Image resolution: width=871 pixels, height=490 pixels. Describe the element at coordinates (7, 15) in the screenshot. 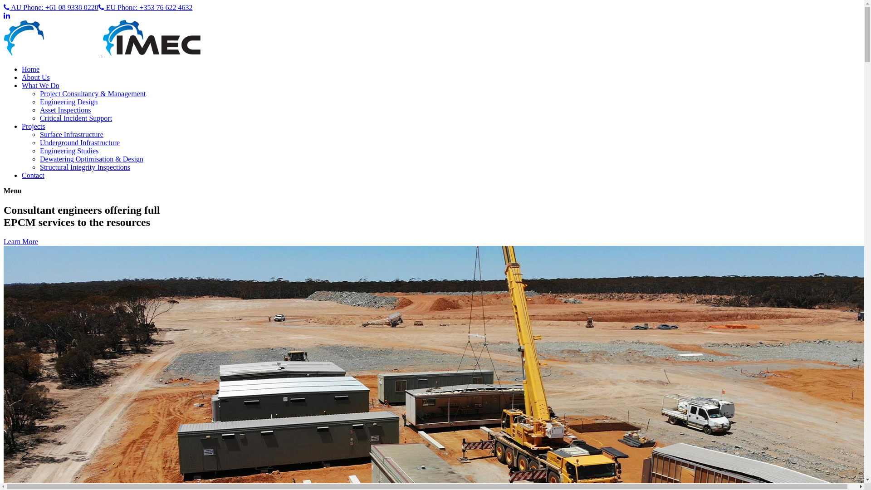

I see `LinkedIn` at that location.